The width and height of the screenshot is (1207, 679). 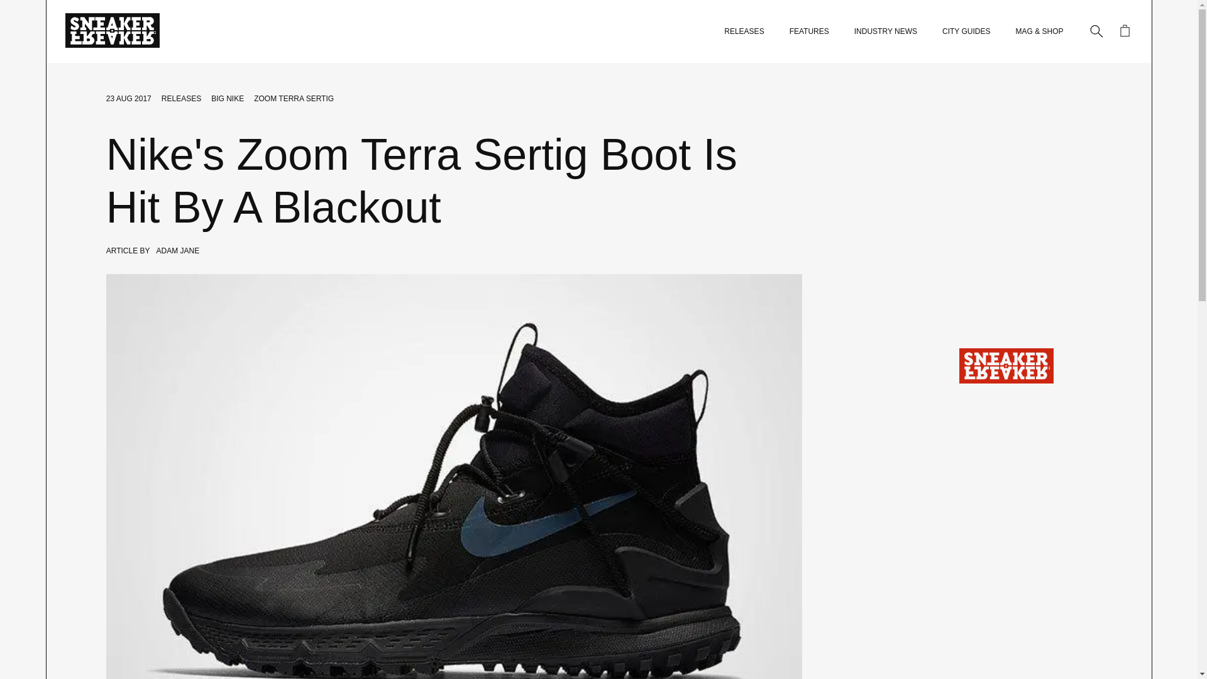 What do you see at coordinates (294, 99) in the screenshot?
I see `ZOOM TERRA SERTIG` at bounding box center [294, 99].